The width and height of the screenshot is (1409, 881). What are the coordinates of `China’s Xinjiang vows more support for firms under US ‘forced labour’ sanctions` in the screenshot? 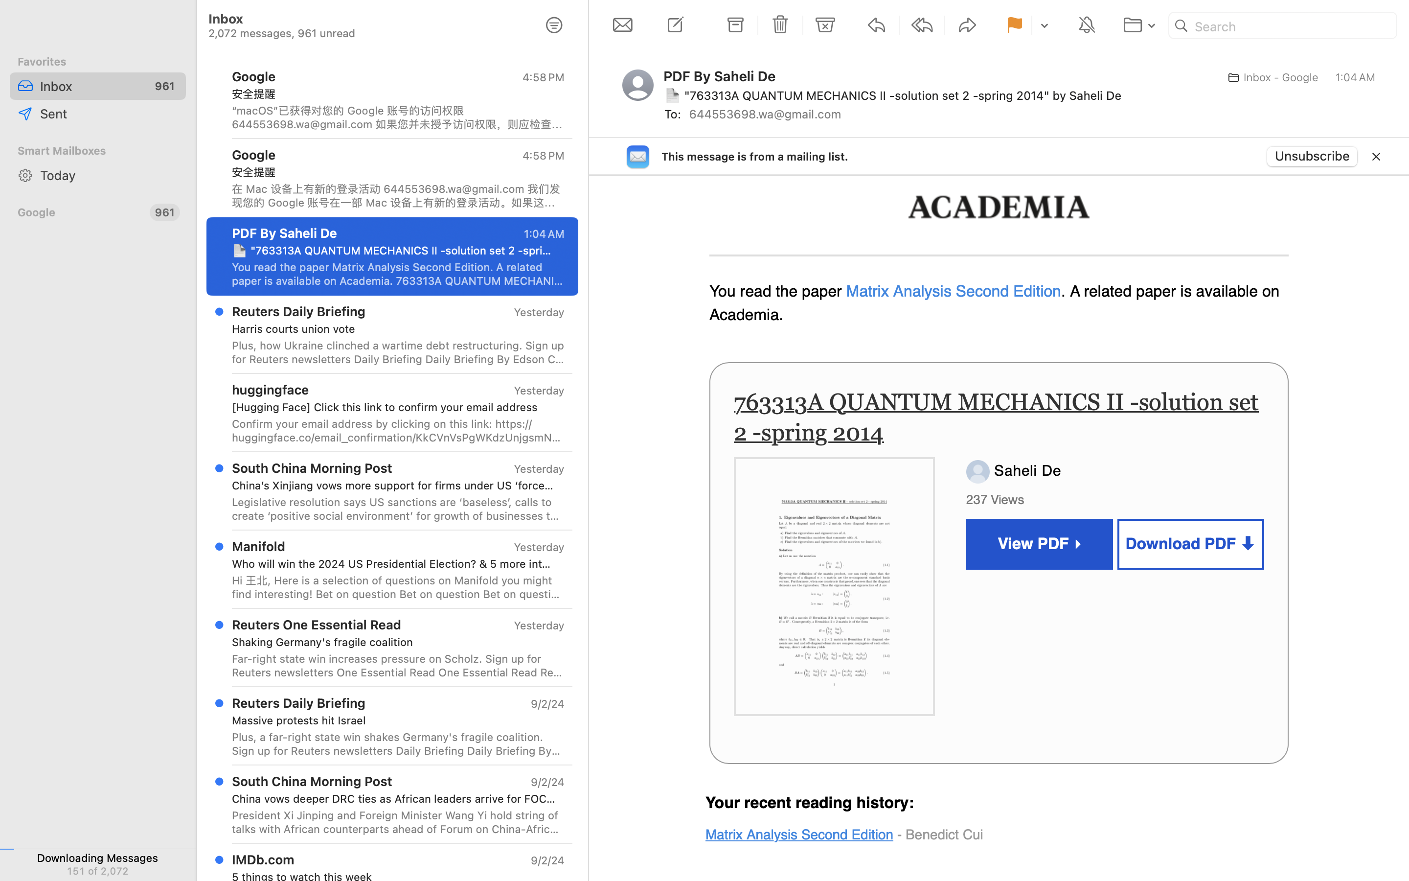 It's located at (394, 486).